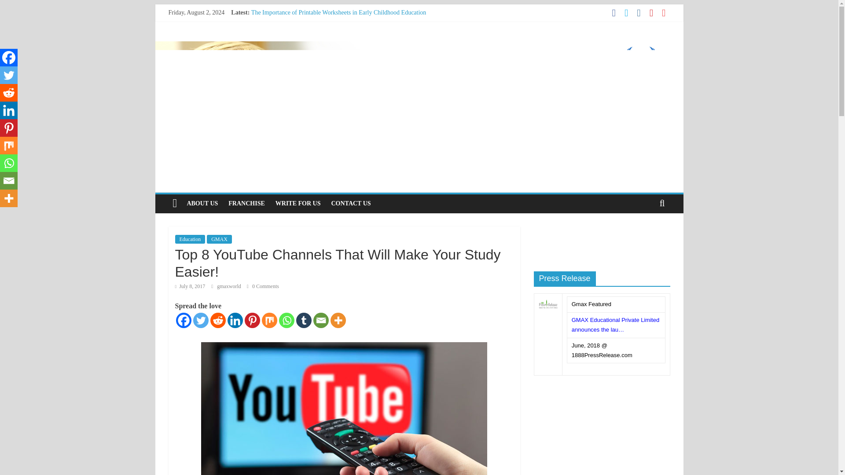 The width and height of the screenshot is (845, 475). I want to click on CONTACT US, so click(350, 203).